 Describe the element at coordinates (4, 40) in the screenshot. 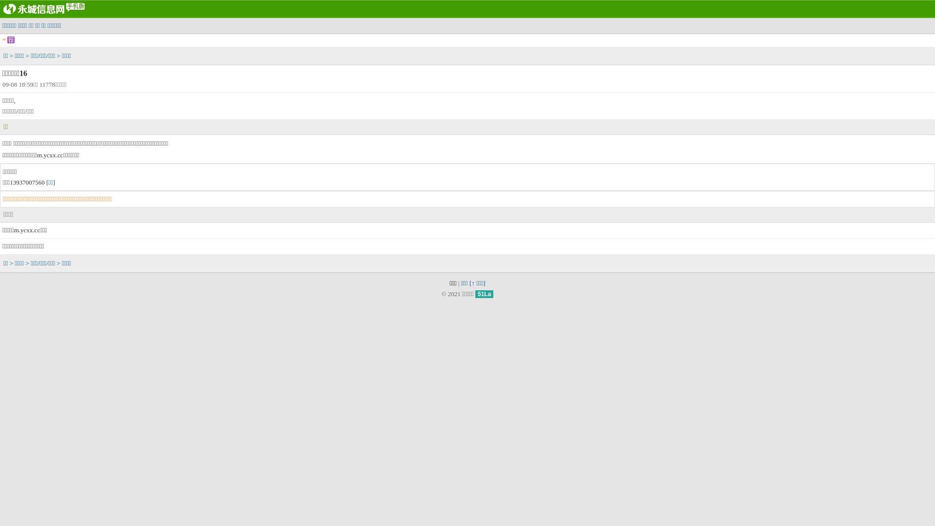

I see `*` at that location.